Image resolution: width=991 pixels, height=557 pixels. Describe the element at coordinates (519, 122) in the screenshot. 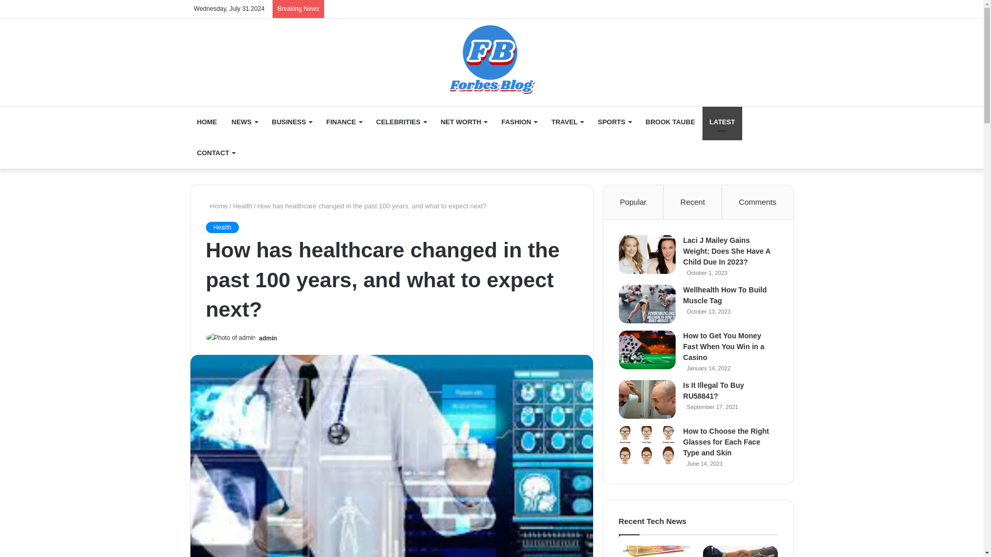

I see `FASHION` at that location.